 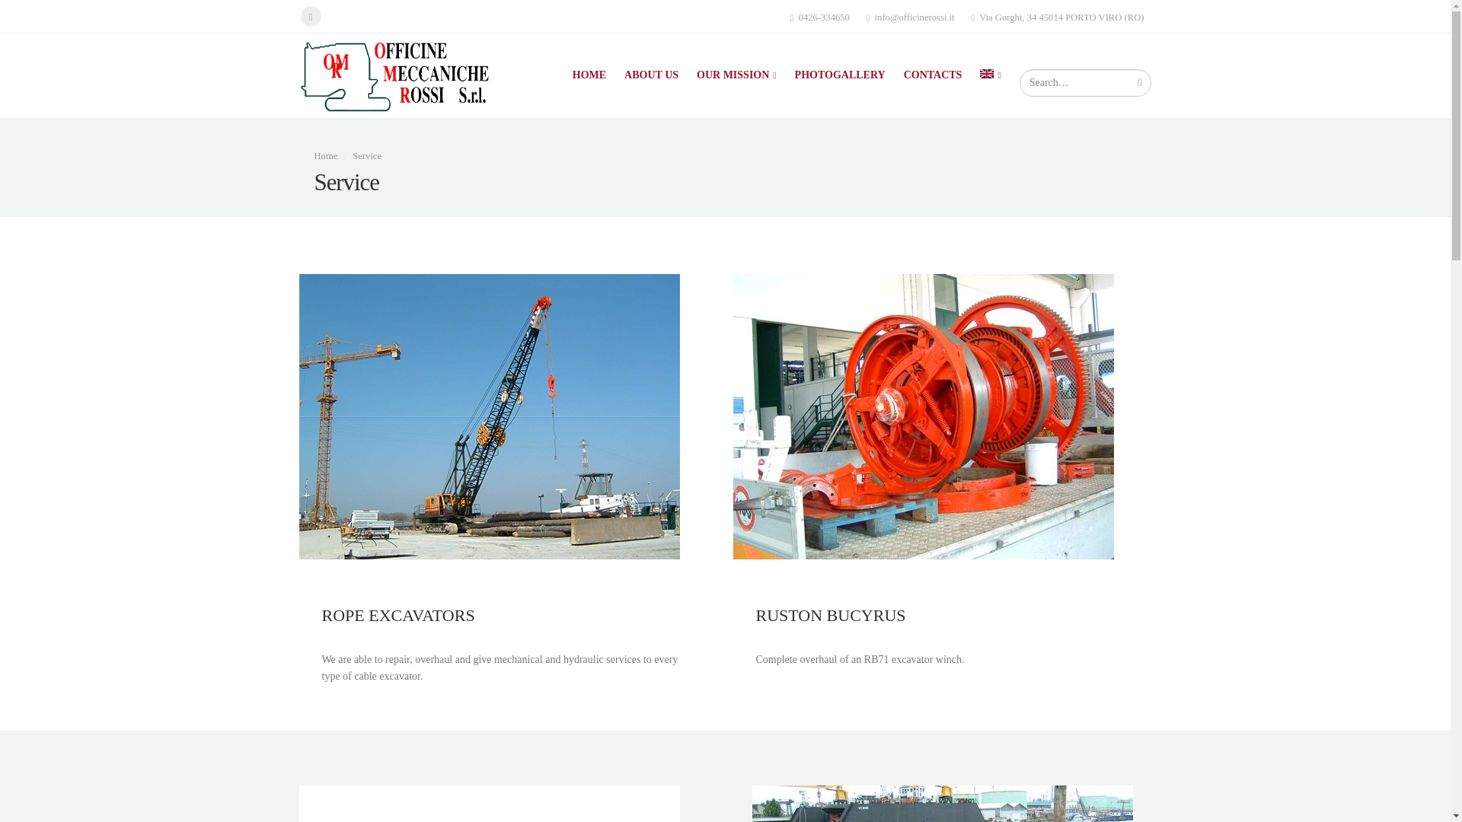 I want to click on Search, so click(x=1140, y=82).